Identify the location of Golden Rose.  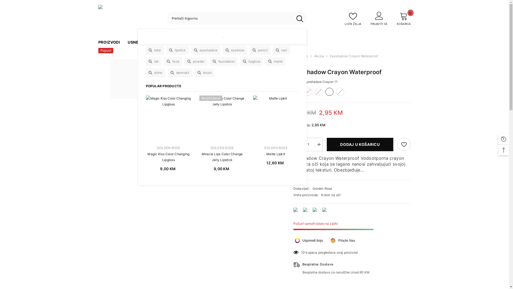
(322, 188).